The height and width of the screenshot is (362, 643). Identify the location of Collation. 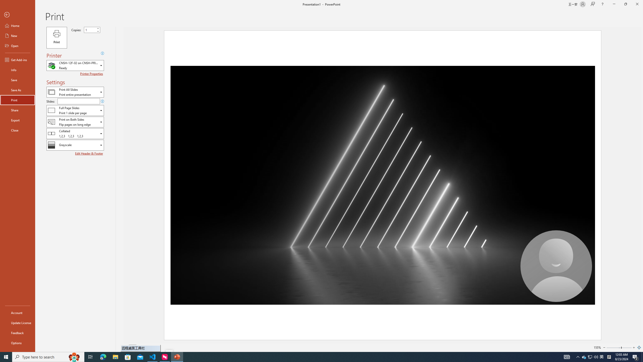
(75, 133).